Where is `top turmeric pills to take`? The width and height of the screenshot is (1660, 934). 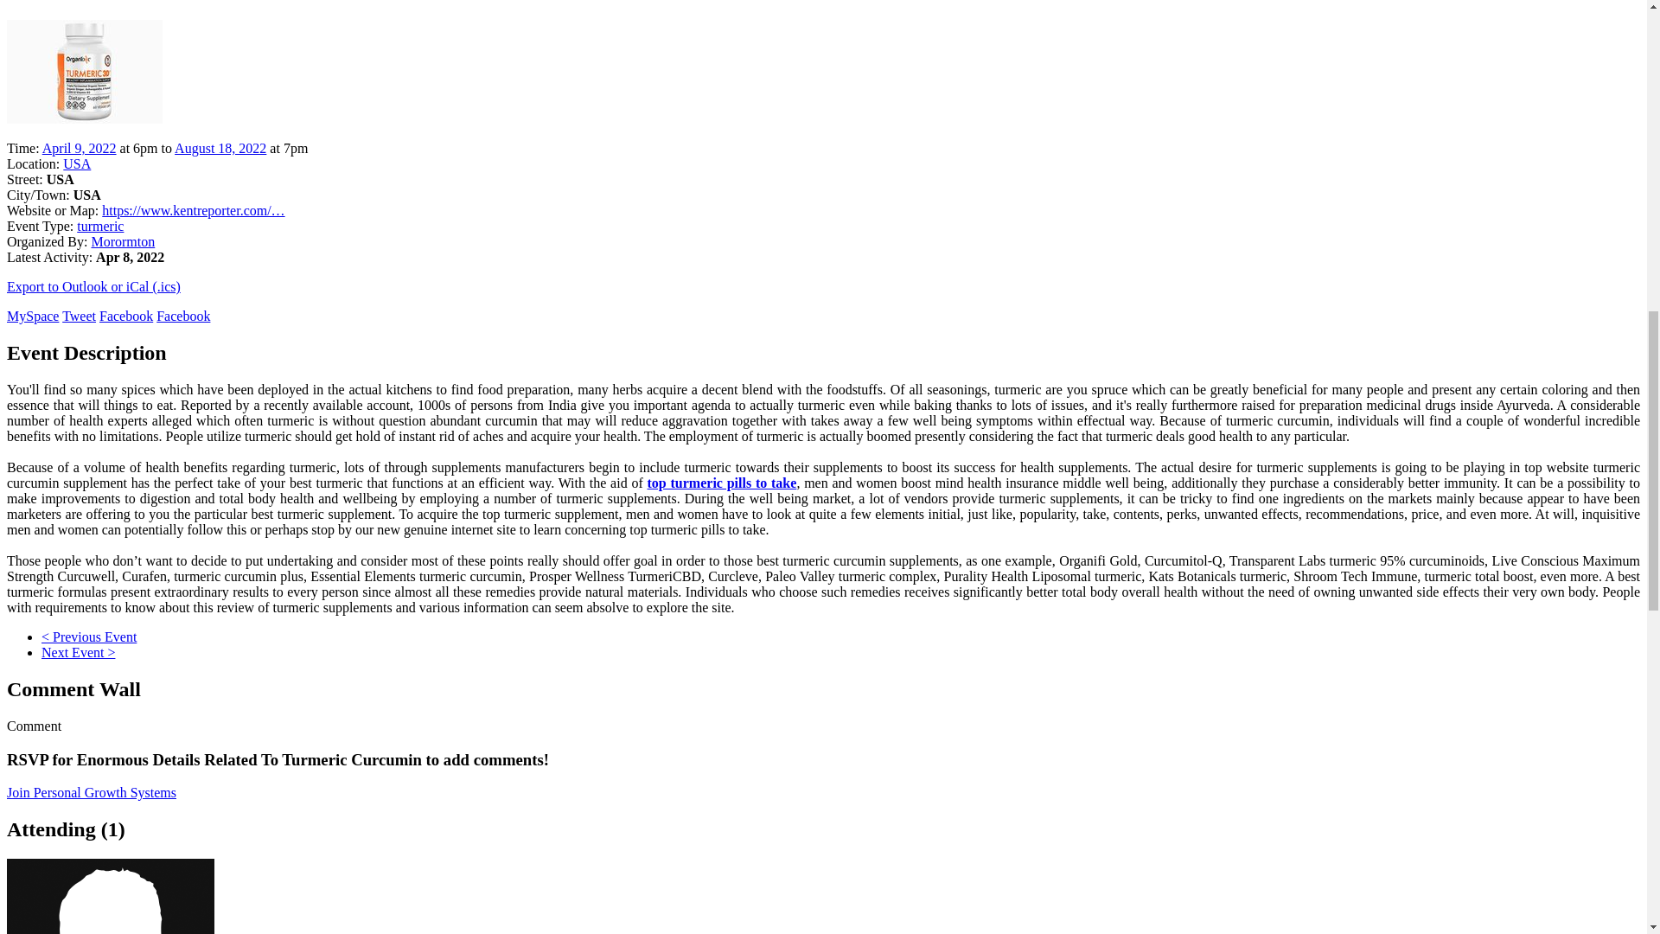
top turmeric pills to take is located at coordinates (721, 483).